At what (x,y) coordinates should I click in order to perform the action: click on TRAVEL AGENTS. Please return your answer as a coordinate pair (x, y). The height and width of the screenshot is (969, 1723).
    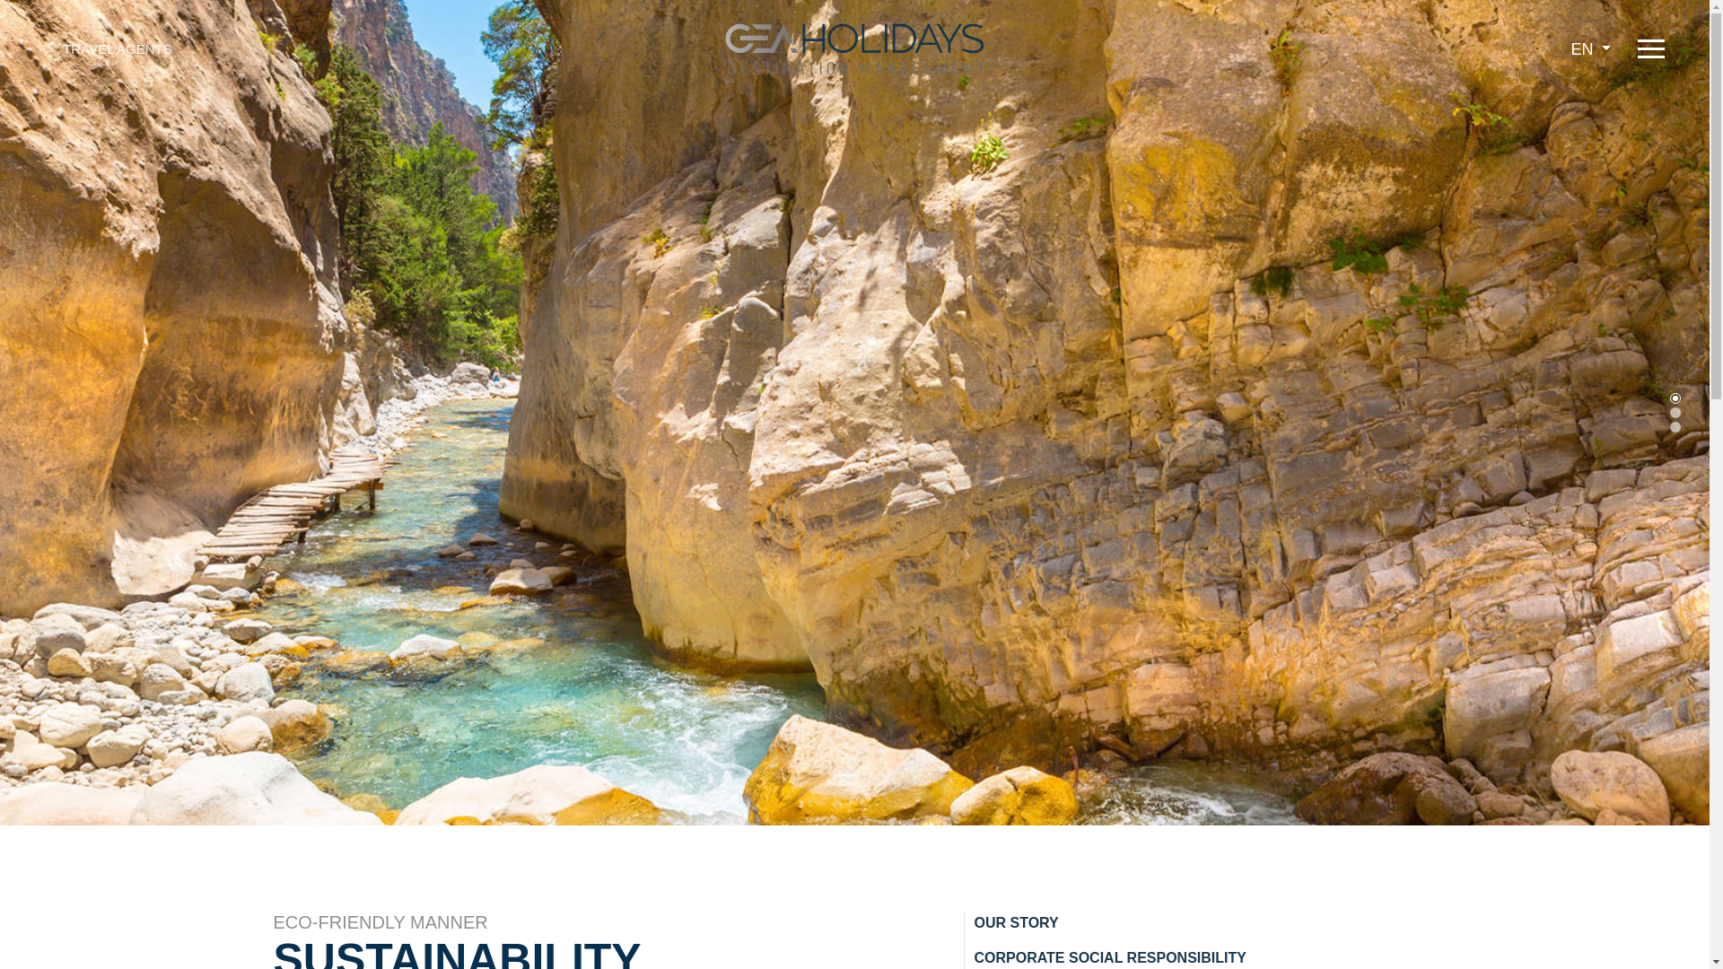
    Looking at the image, I should click on (108, 49).